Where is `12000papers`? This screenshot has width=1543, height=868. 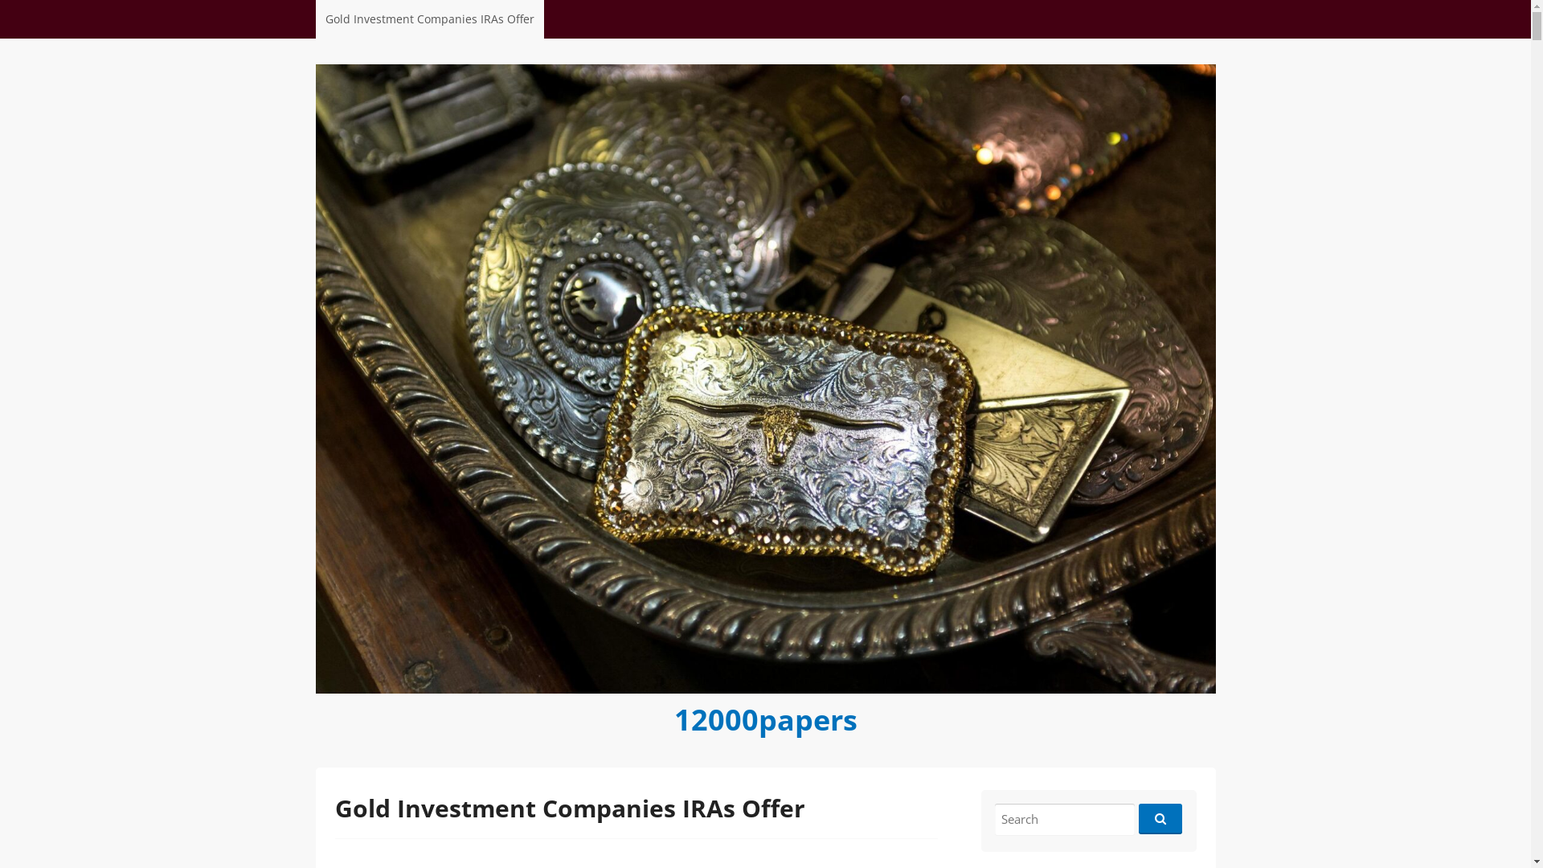 12000papers is located at coordinates (765, 719).